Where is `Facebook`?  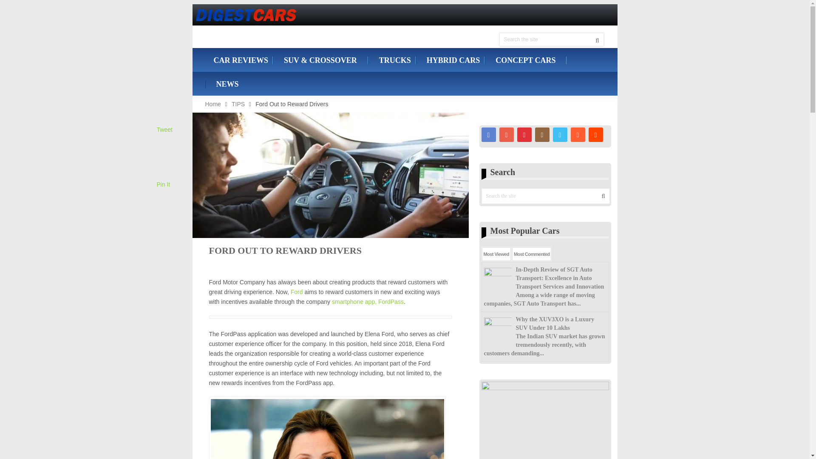 Facebook is located at coordinates (488, 134).